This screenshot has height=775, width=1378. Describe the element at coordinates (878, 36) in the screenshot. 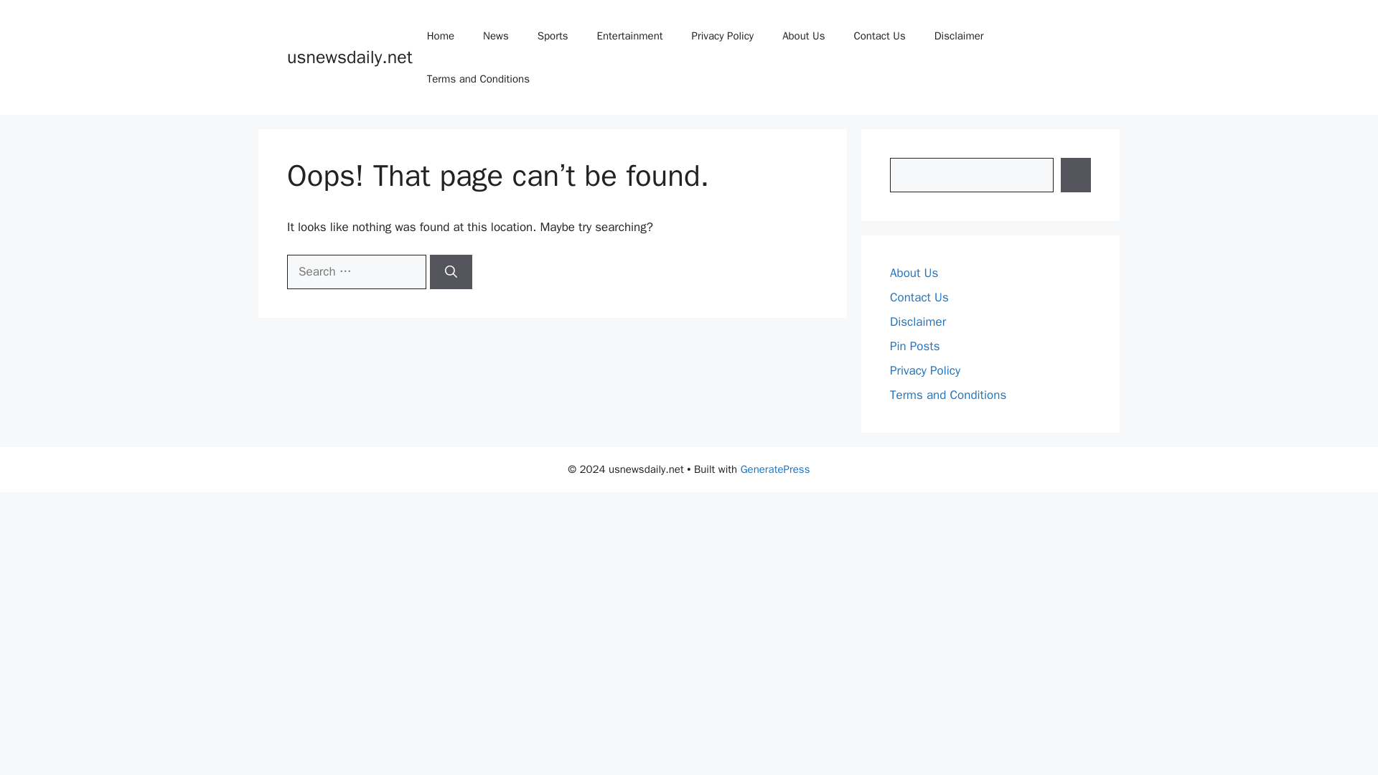

I see `Contact Us` at that location.